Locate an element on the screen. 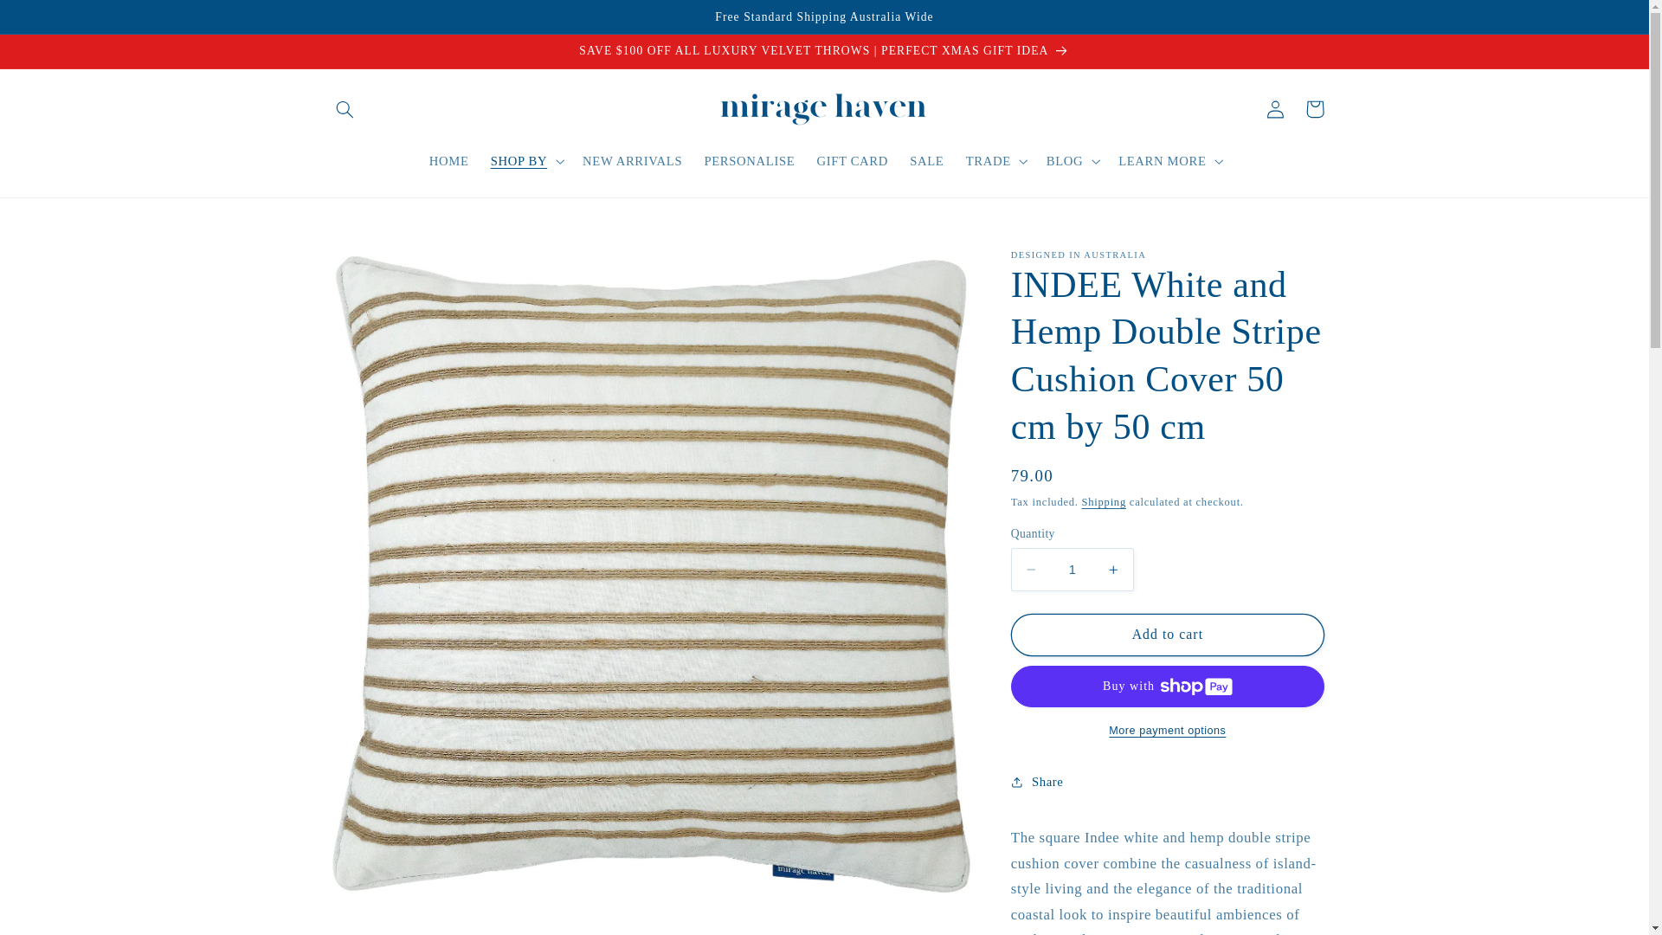  More payment options is located at coordinates (1168, 731).